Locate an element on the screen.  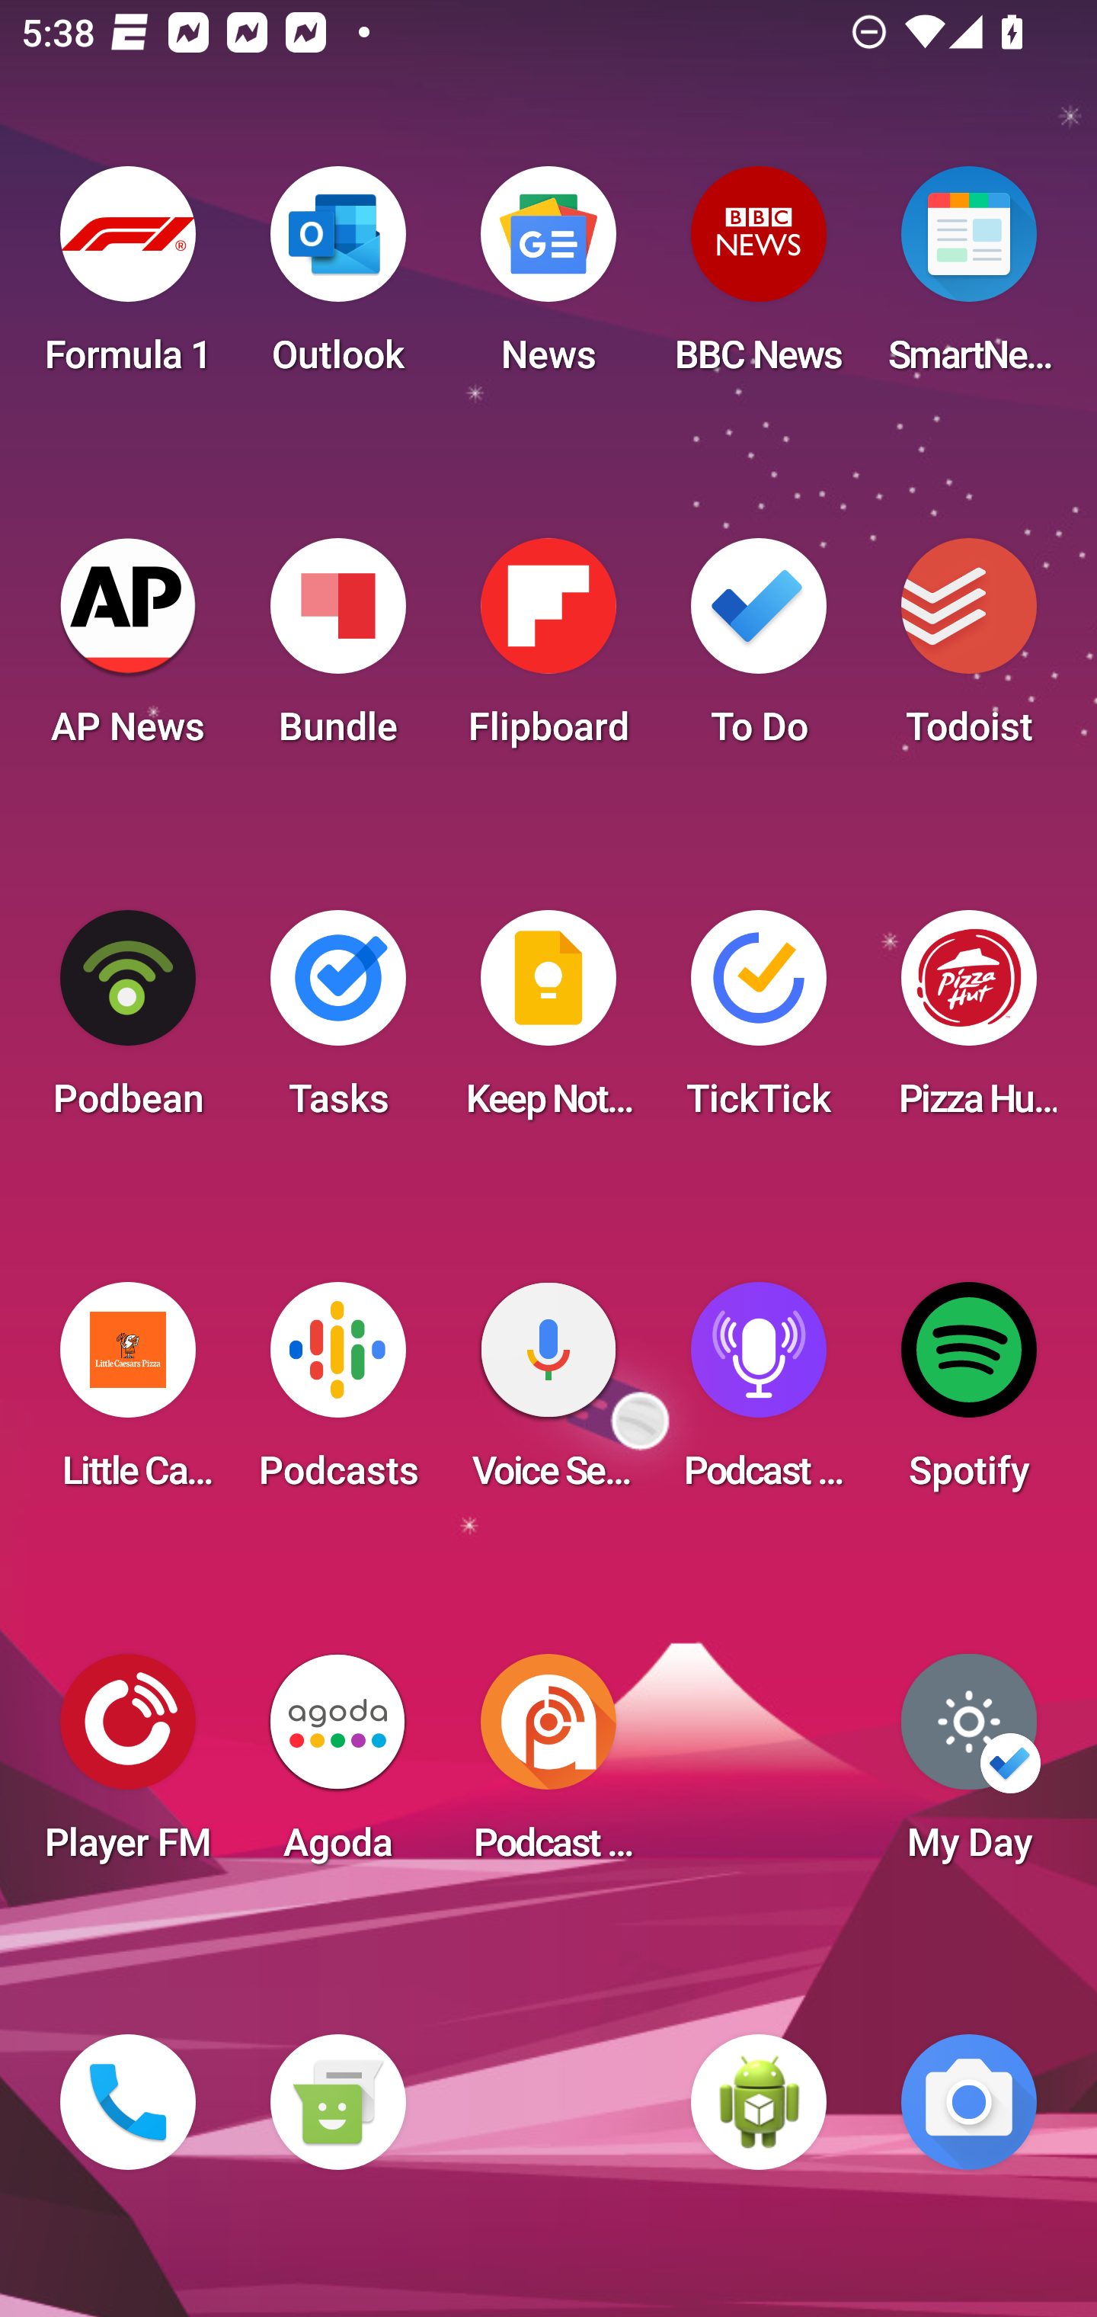
TickTick is located at coordinates (759, 1023).